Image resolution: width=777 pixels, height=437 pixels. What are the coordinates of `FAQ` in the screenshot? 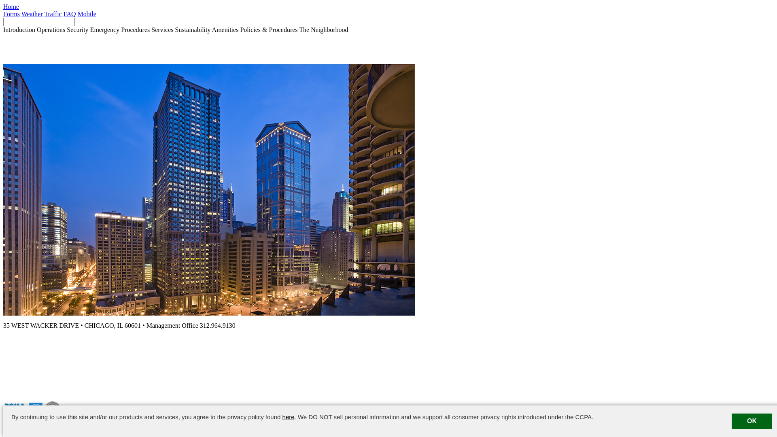 It's located at (70, 14).